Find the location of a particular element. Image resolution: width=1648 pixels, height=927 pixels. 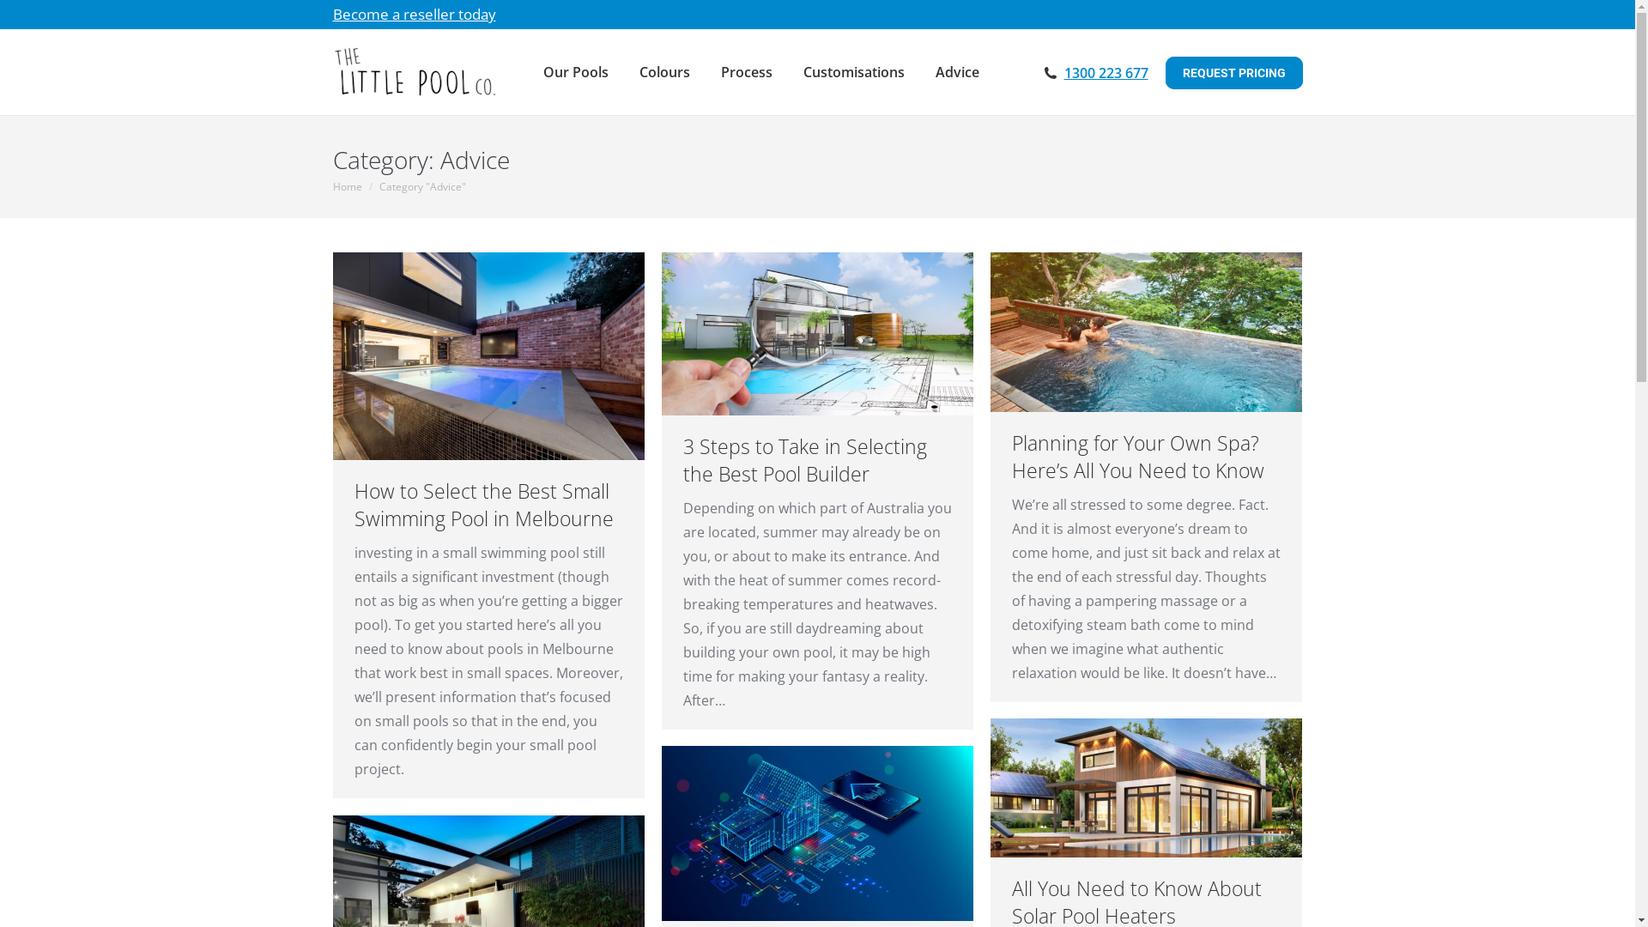

Advice is located at coordinates (958, 72).